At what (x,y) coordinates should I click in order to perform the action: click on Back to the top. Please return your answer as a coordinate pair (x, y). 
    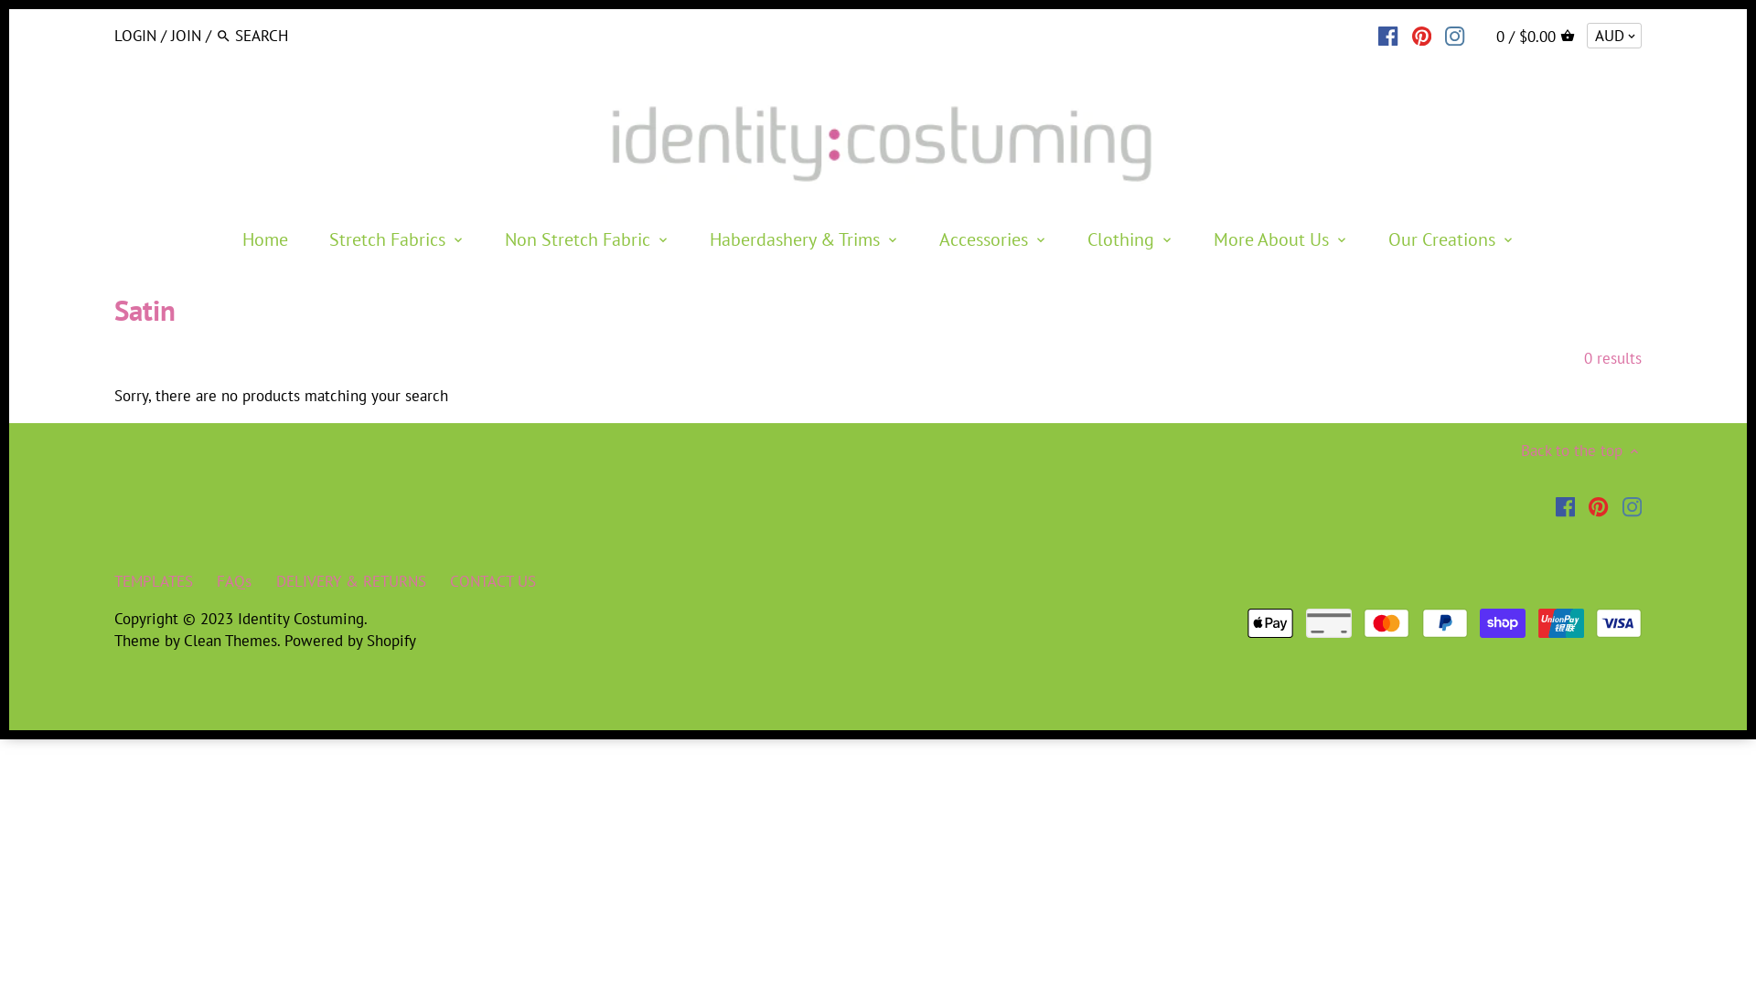
    Looking at the image, I should click on (1581, 451).